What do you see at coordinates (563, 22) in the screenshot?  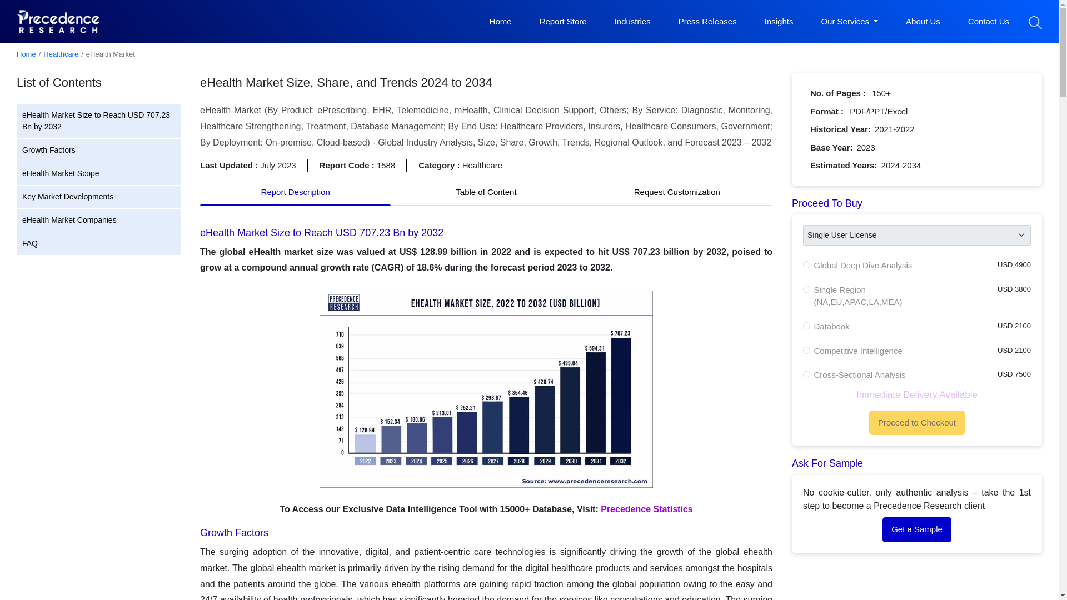 I see `Report Store` at bounding box center [563, 22].